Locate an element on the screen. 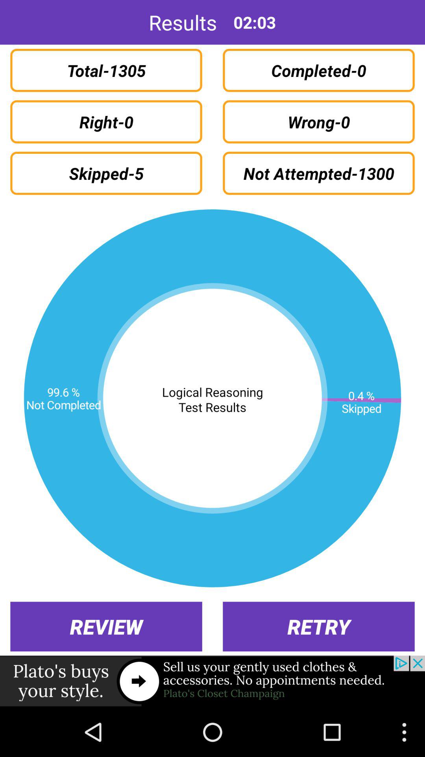 The width and height of the screenshot is (425, 757). click to view advertisement is located at coordinates (213, 681).